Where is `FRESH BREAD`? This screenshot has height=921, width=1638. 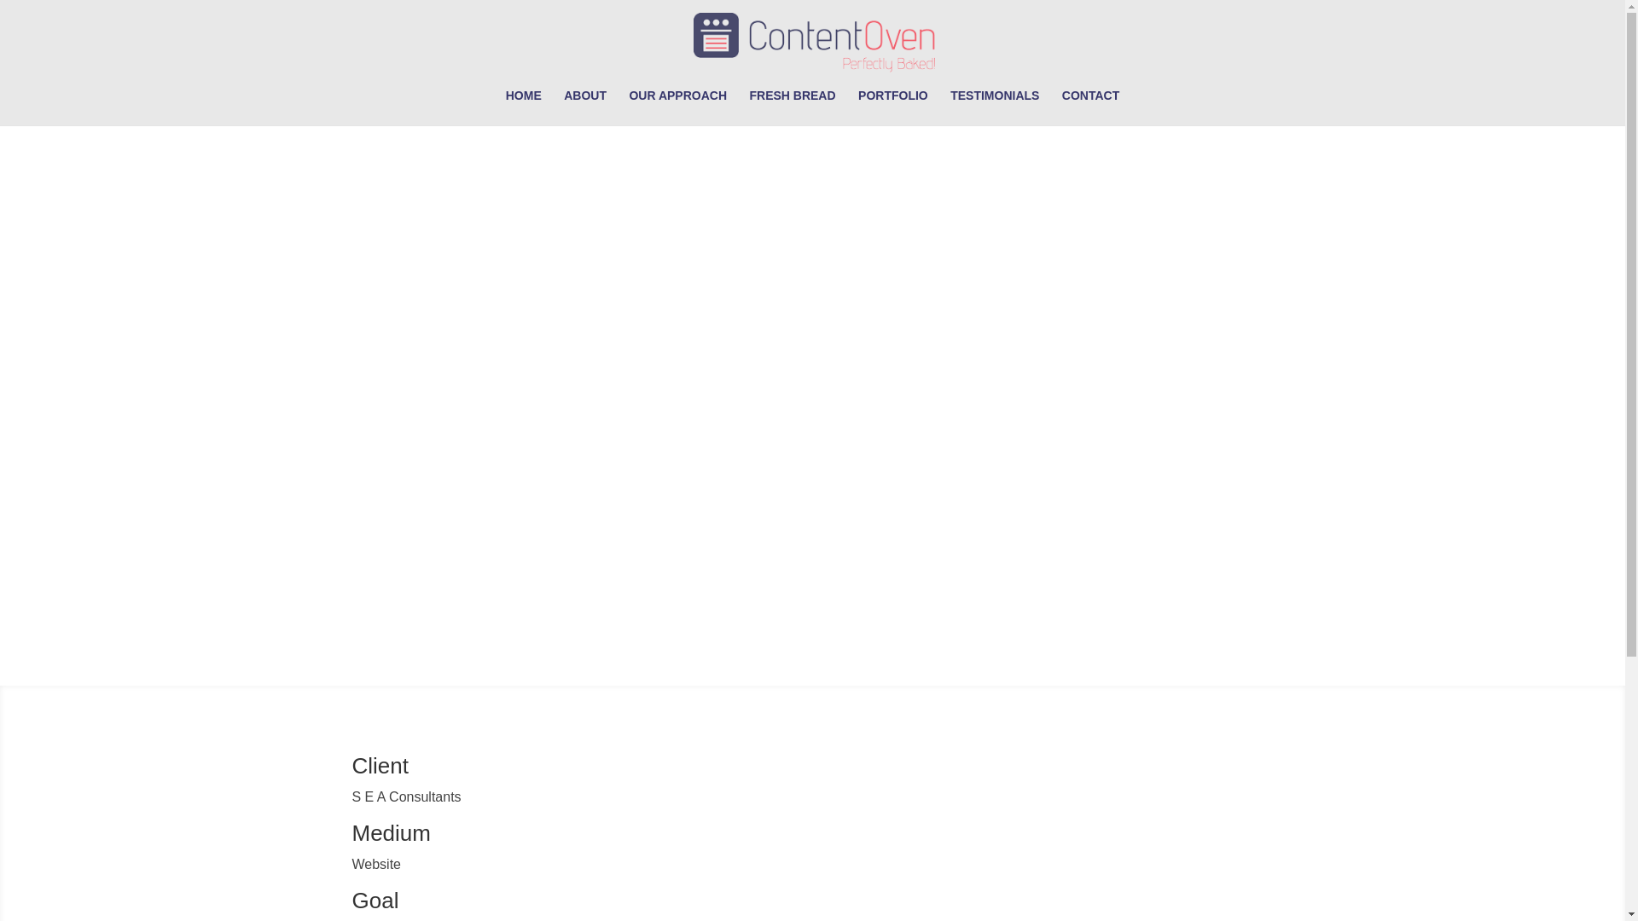
FRESH BREAD is located at coordinates (792, 107).